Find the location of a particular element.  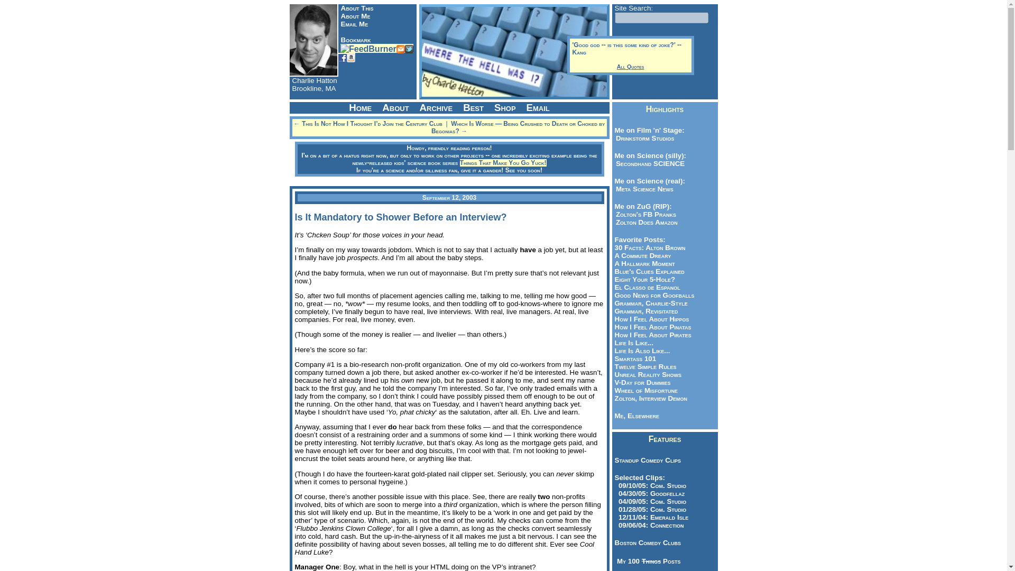

About This is located at coordinates (356, 7).